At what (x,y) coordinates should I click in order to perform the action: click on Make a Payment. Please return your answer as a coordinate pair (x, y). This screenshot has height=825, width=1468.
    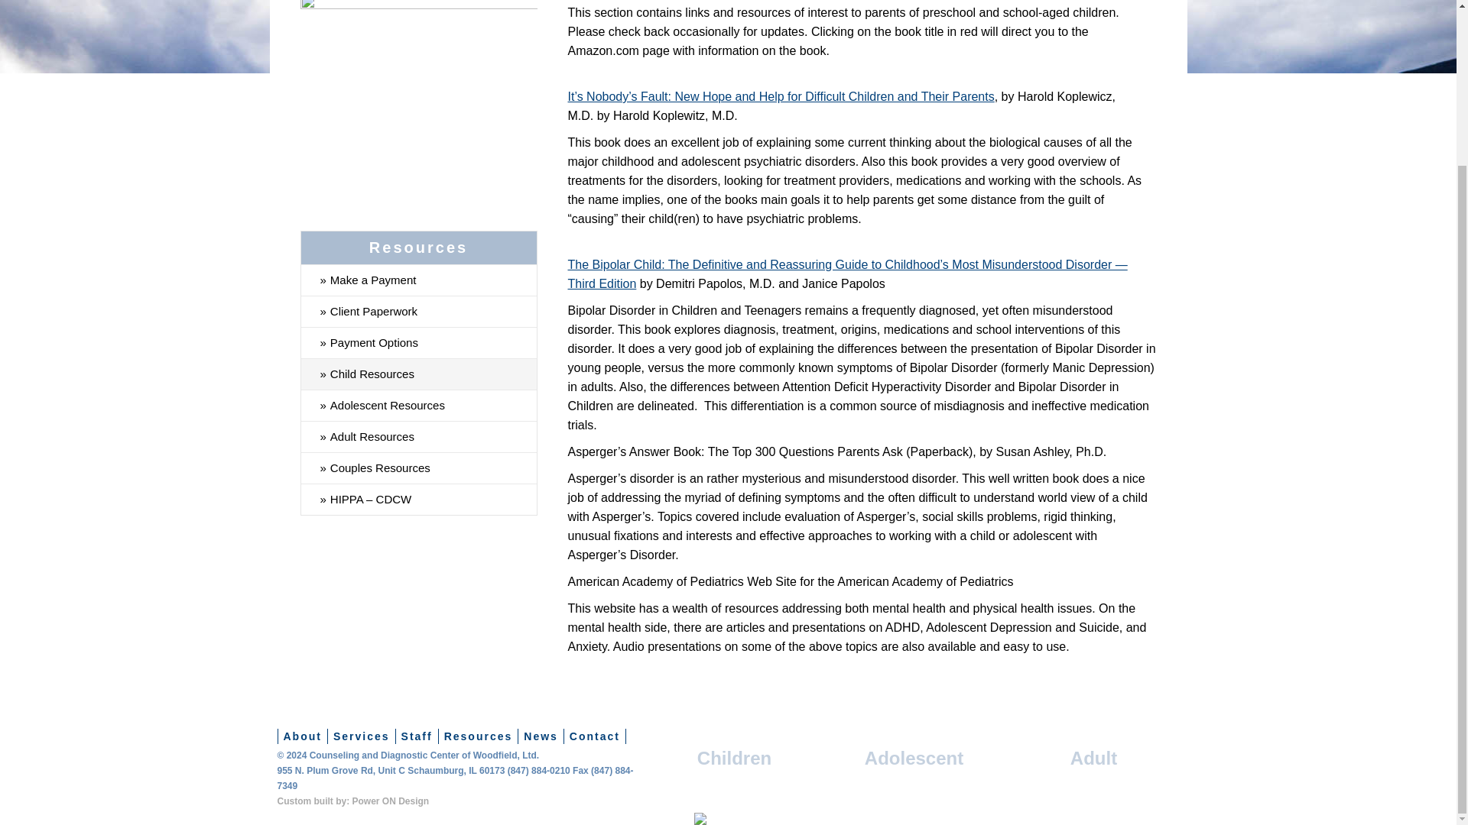
    Looking at the image, I should click on (419, 280).